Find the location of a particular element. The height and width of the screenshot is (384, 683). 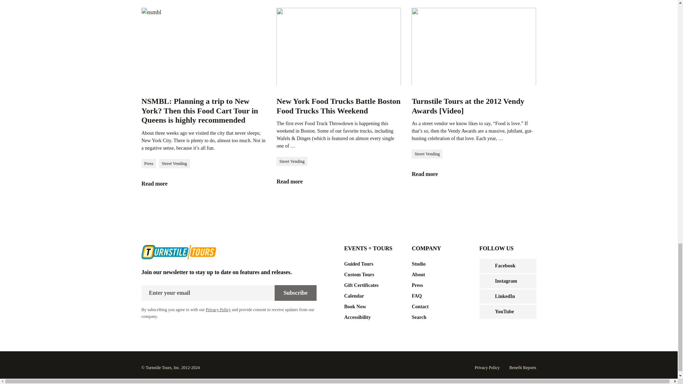

YouTube is located at coordinates (487, 311).